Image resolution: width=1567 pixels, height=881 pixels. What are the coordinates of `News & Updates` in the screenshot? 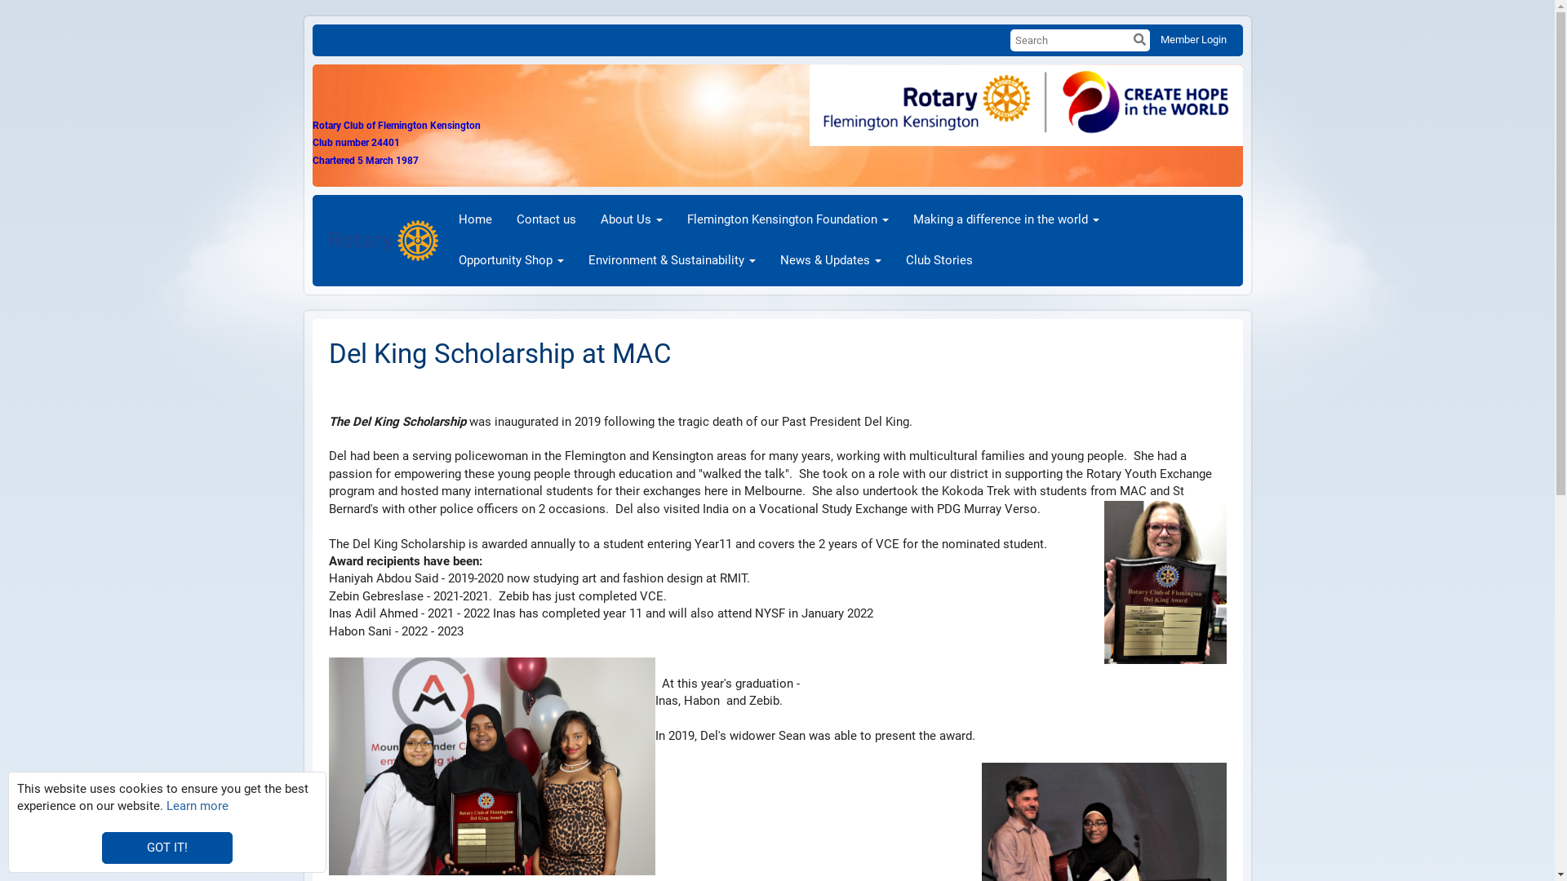 It's located at (831, 261).